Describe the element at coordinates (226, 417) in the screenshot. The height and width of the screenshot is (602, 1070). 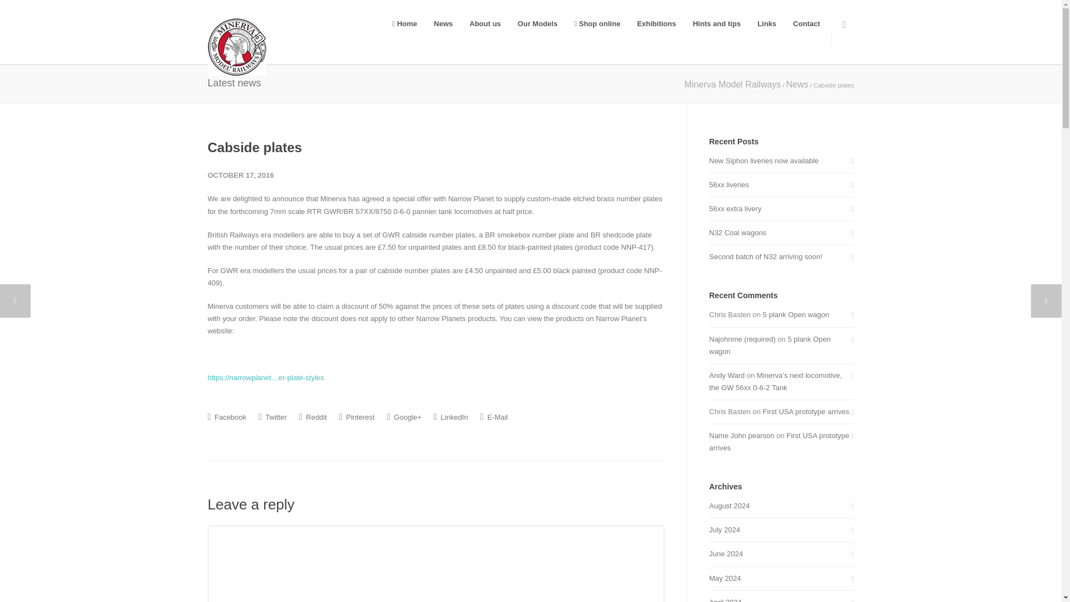
I see `Share via Facebook` at that location.